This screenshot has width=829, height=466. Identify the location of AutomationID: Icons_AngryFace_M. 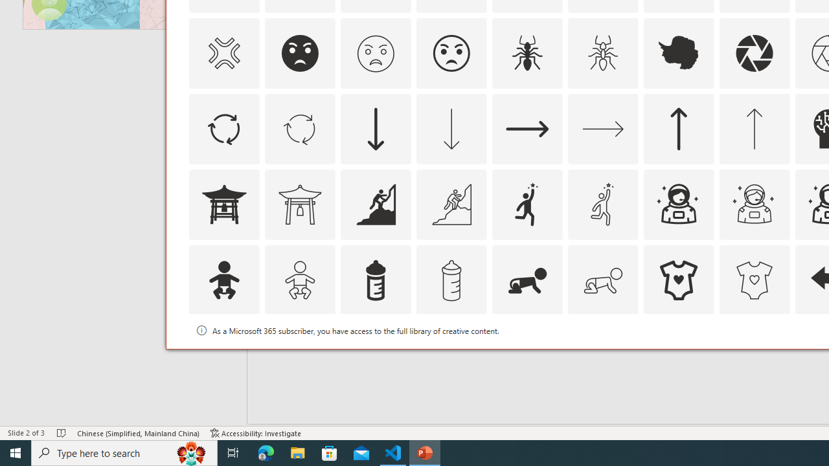
(376, 53).